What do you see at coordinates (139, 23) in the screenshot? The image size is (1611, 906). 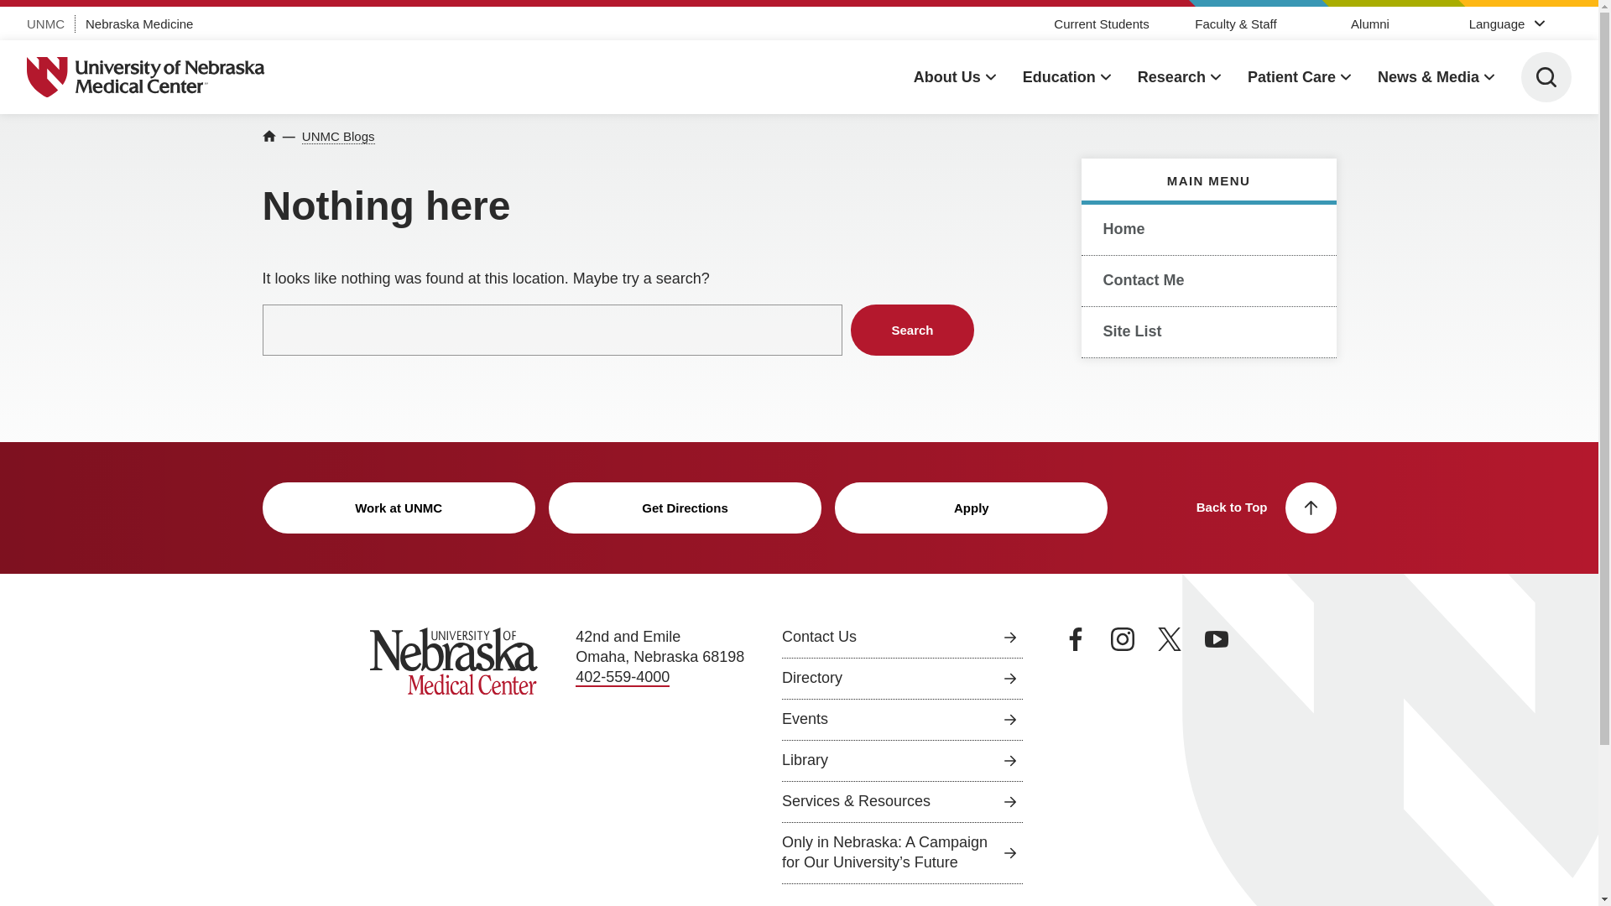 I see `Nebraska Medicine` at bounding box center [139, 23].